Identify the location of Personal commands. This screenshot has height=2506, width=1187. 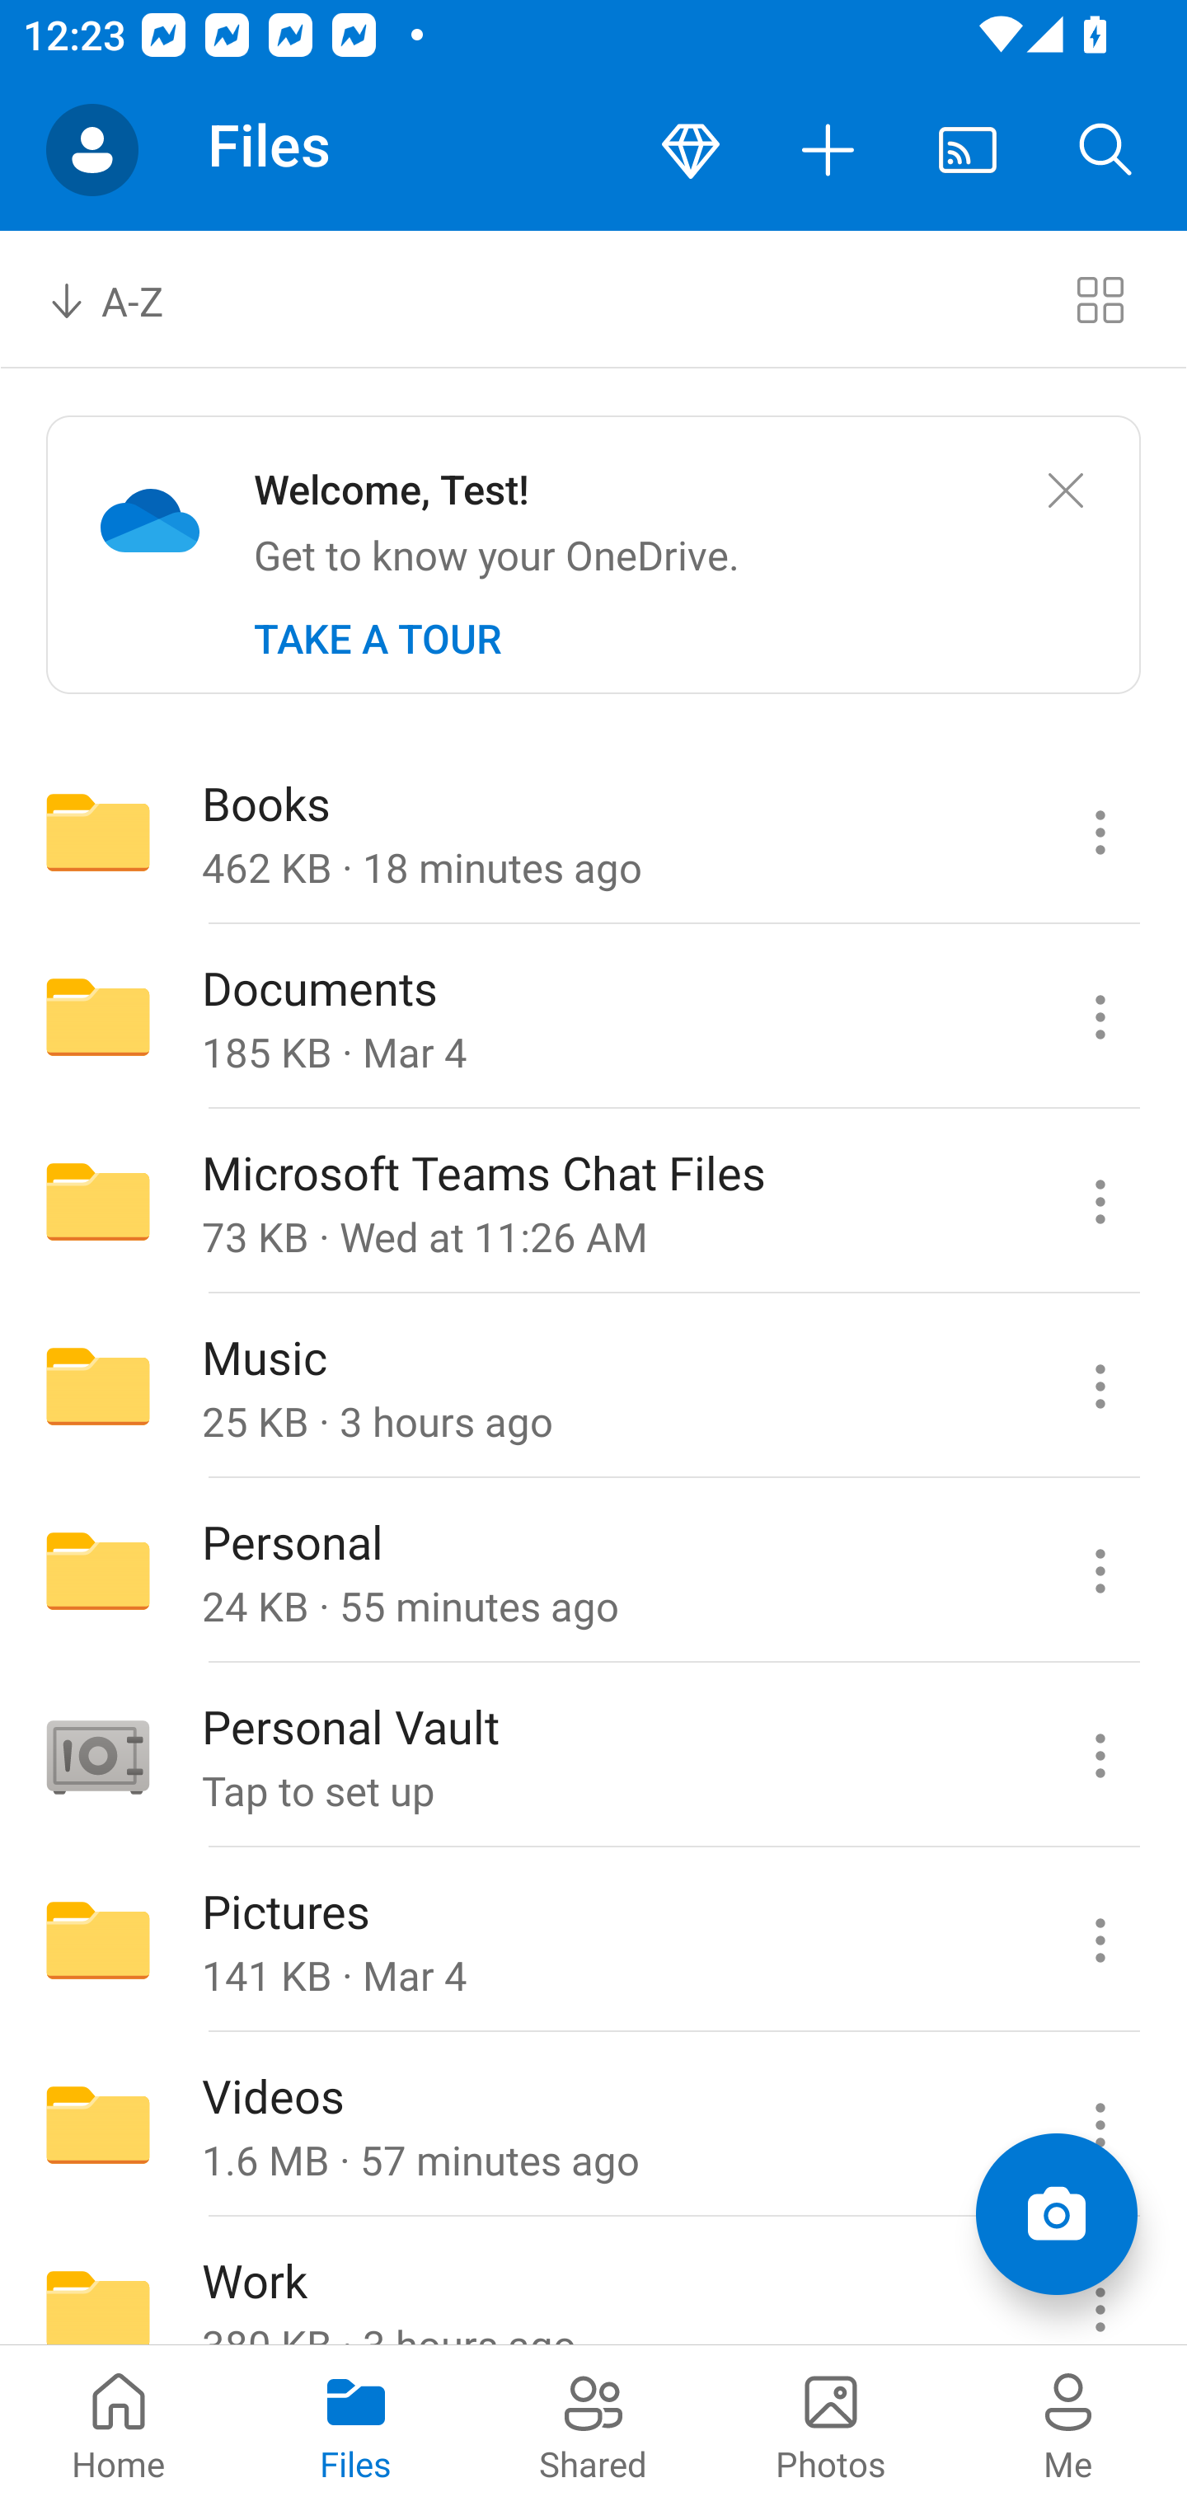
(1100, 1571).